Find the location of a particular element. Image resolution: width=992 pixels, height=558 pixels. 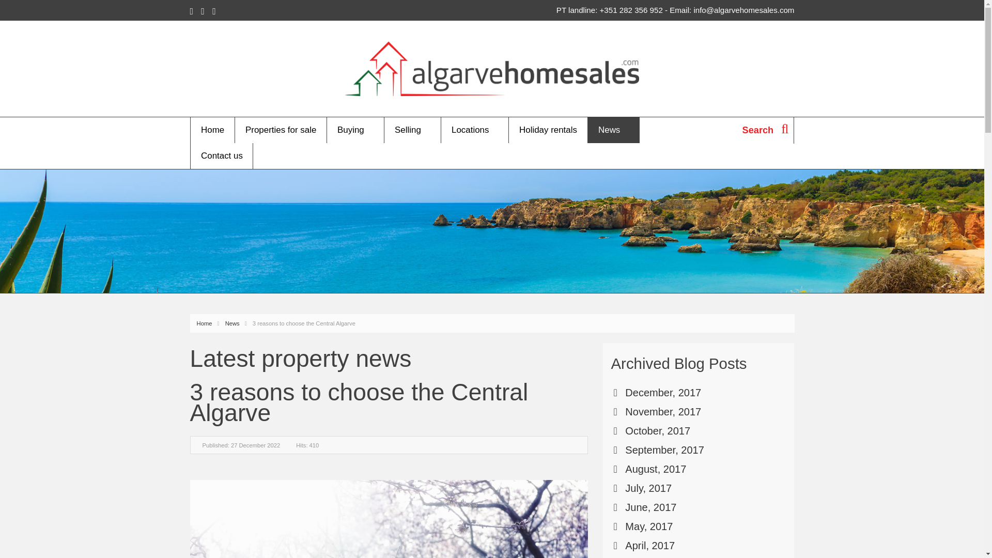

Holiday rentals is located at coordinates (548, 130).